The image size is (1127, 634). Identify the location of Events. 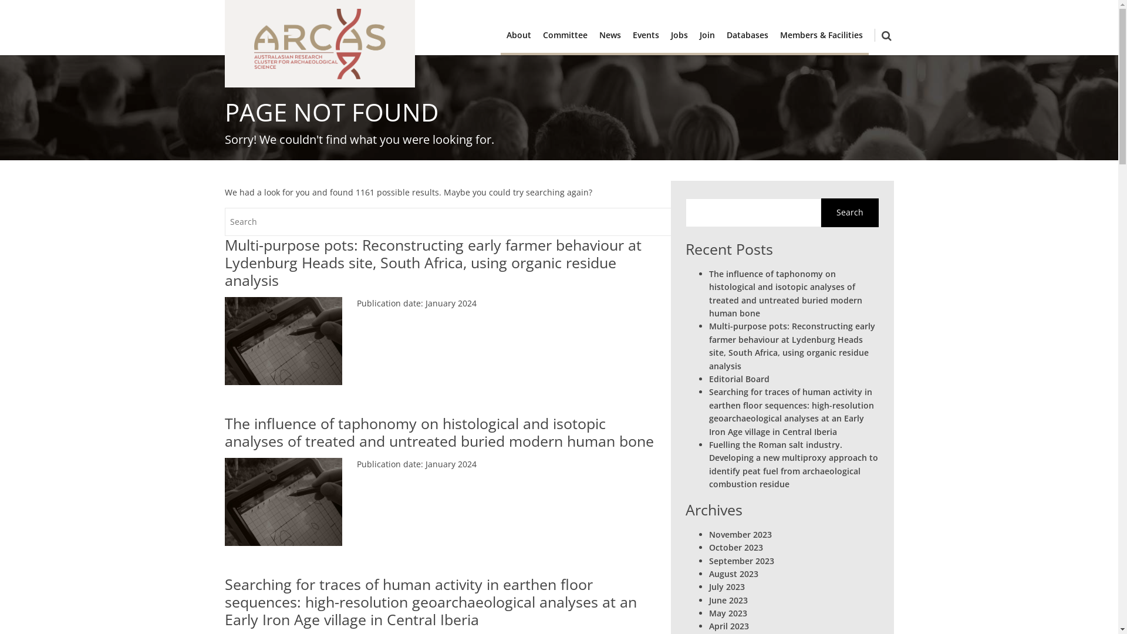
(646, 35).